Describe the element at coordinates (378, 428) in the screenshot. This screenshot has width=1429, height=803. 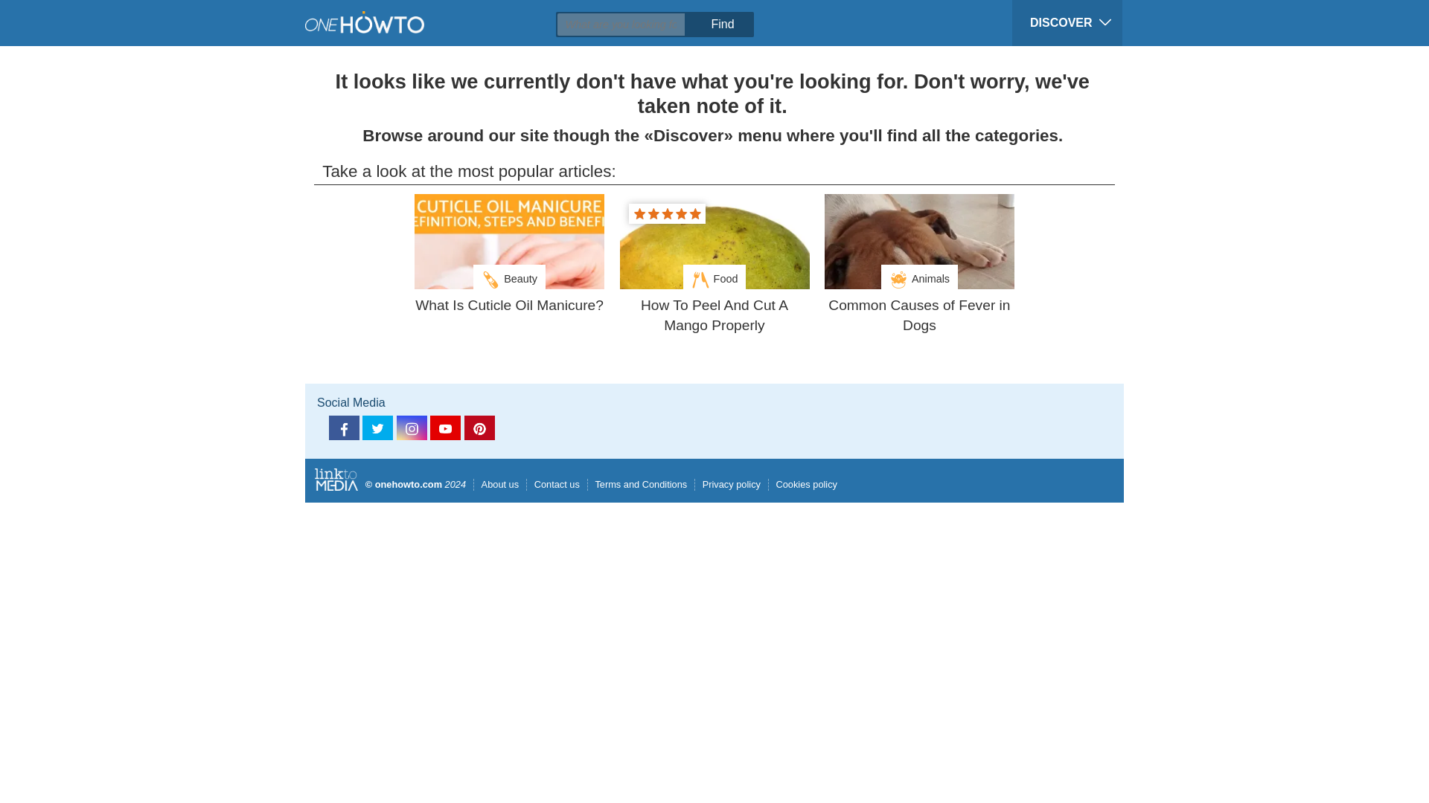
I see `twitter` at that location.